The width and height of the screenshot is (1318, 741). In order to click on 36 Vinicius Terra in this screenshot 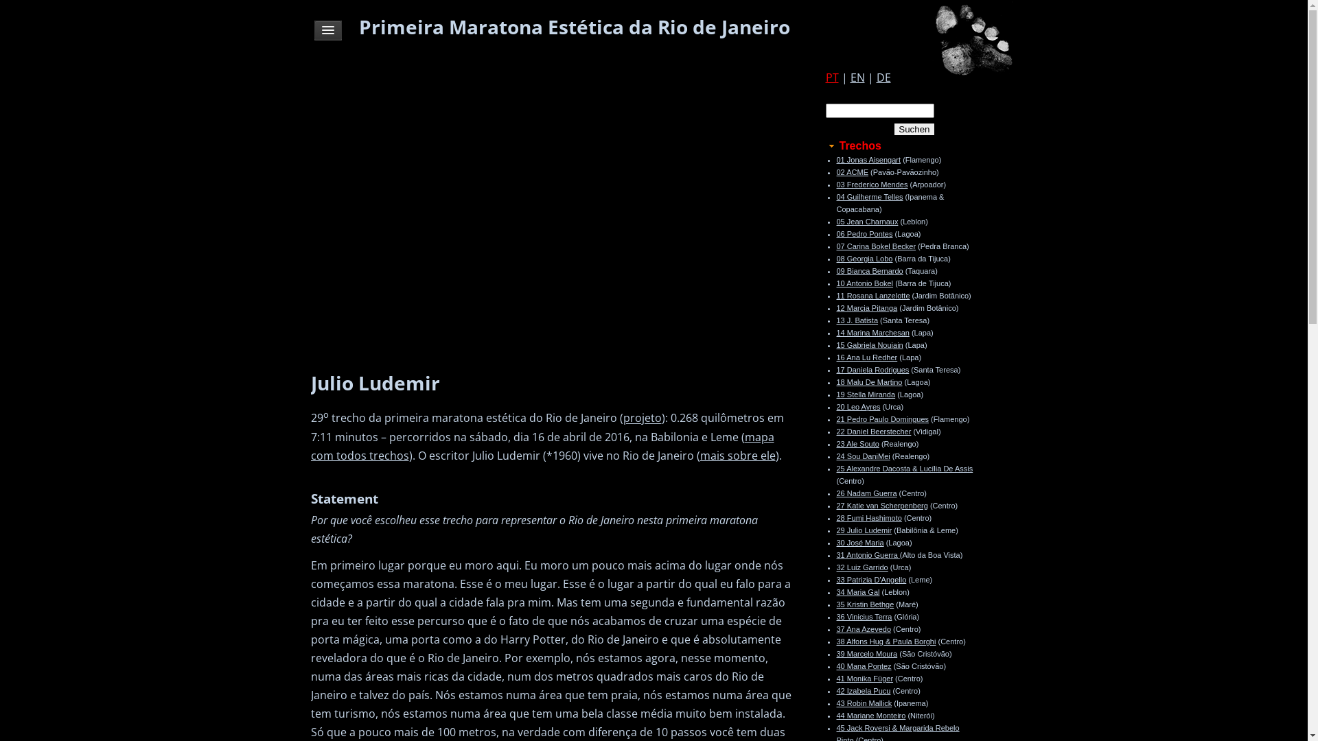, I will do `click(864, 616)`.